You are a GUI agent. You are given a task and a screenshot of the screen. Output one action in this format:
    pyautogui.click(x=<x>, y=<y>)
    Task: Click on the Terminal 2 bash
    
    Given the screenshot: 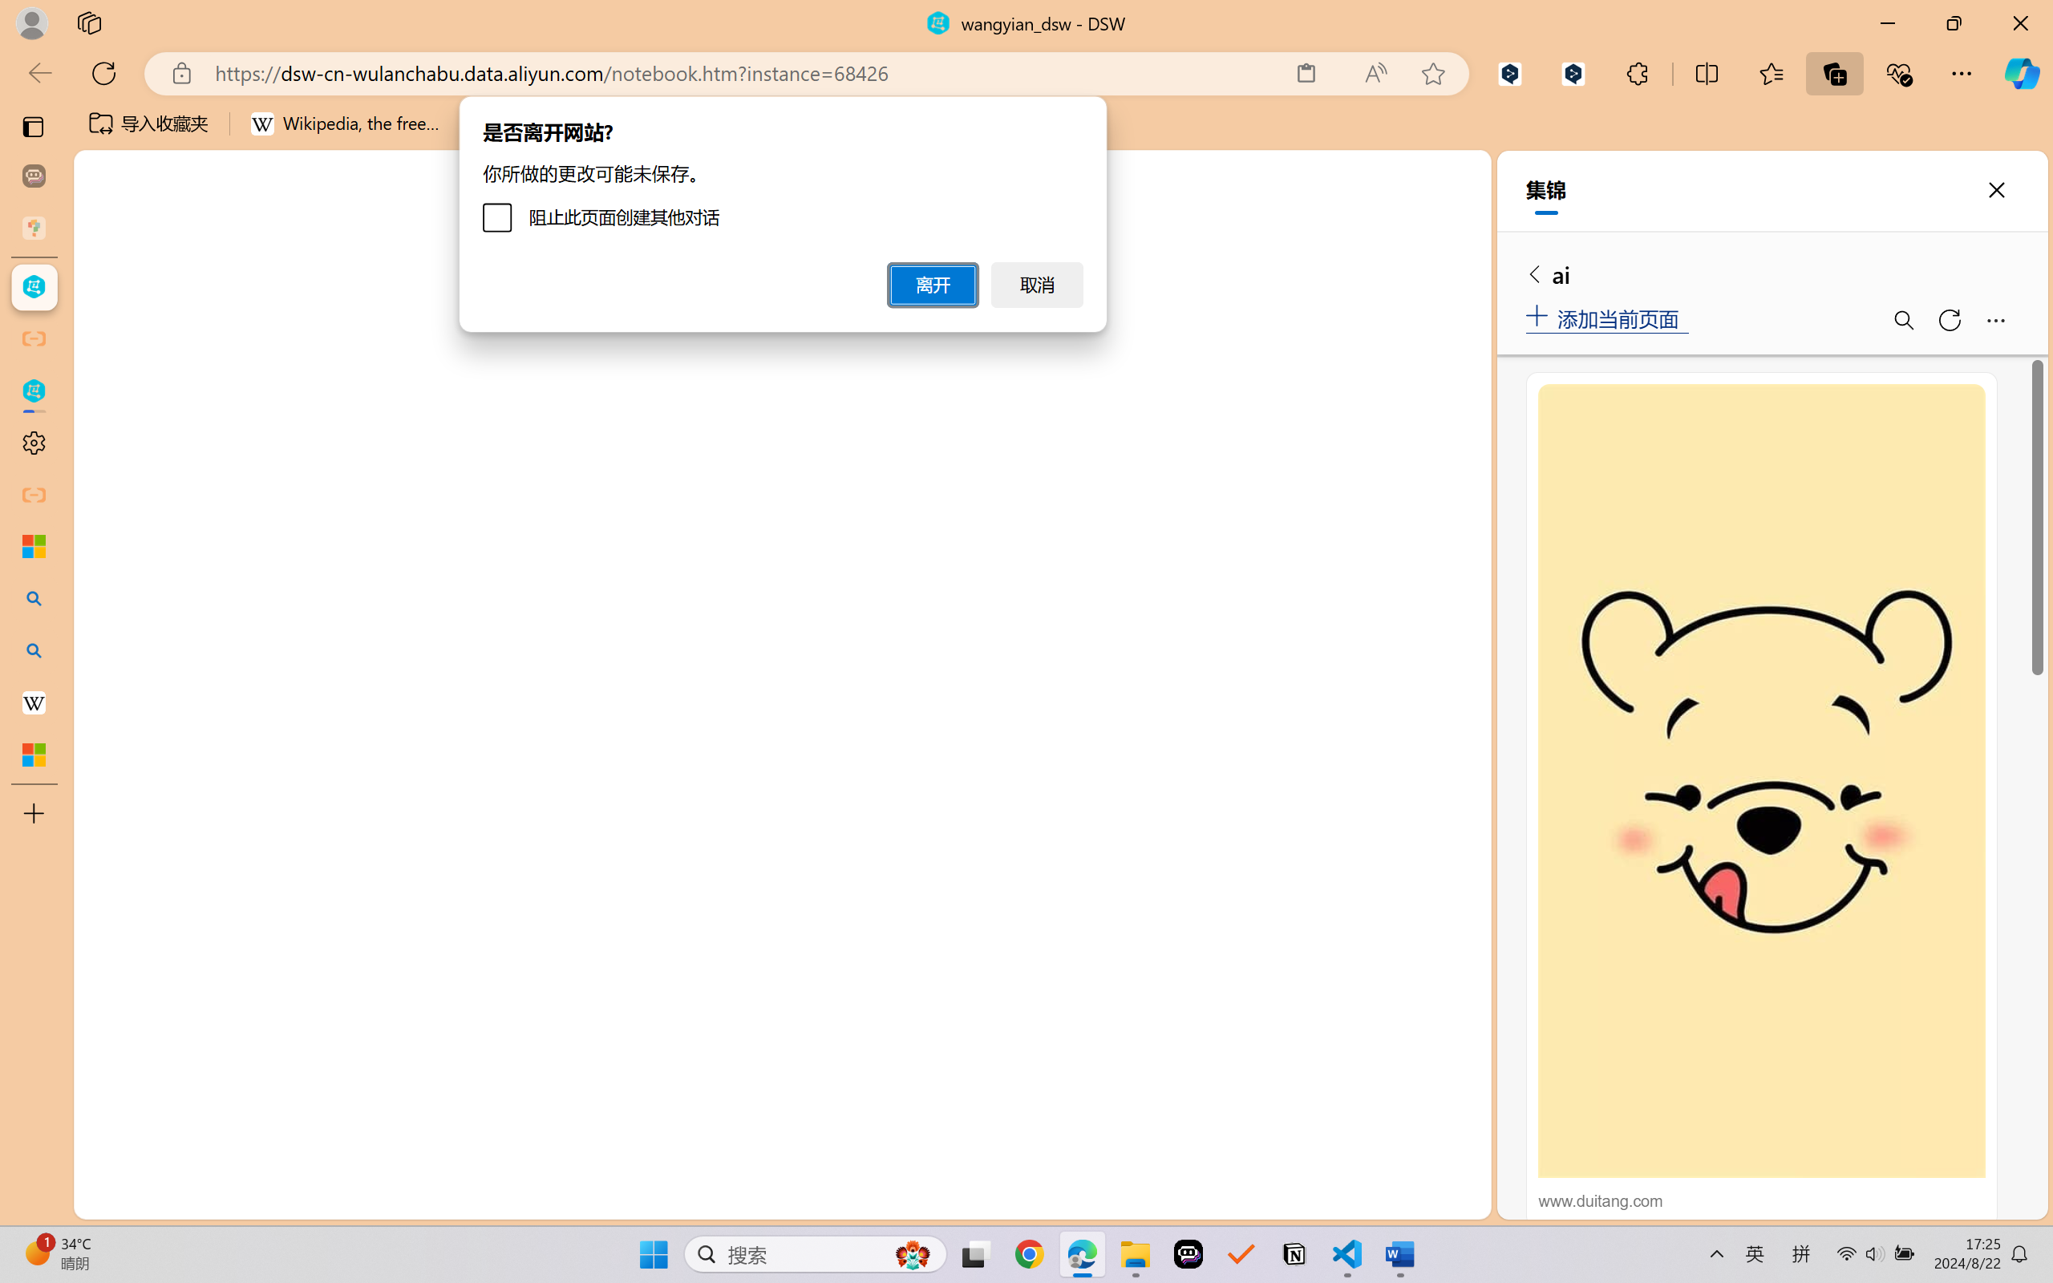 What is the action you would take?
    pyautogui.click(x=1403, y=359)
    